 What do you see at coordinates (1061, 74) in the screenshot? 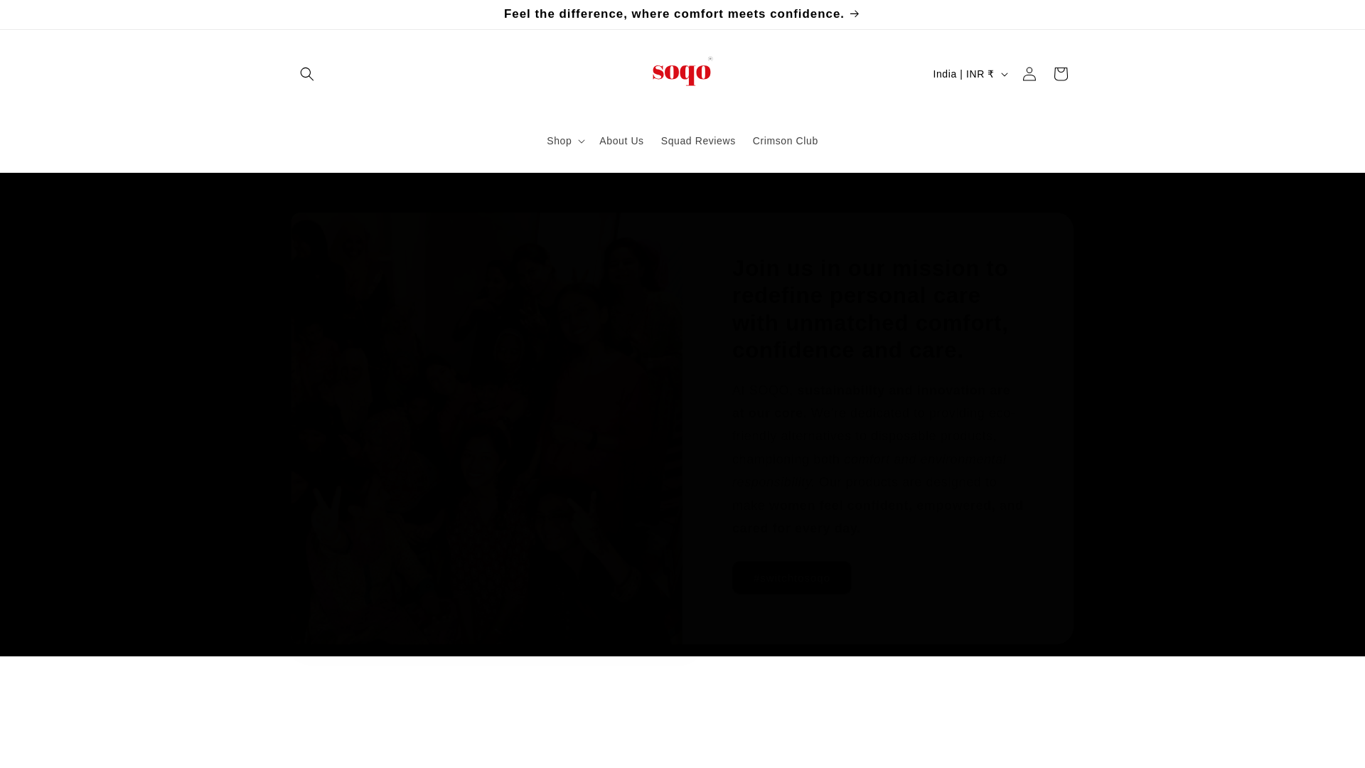
I see `Cart` at bounding box center [1061, 74].